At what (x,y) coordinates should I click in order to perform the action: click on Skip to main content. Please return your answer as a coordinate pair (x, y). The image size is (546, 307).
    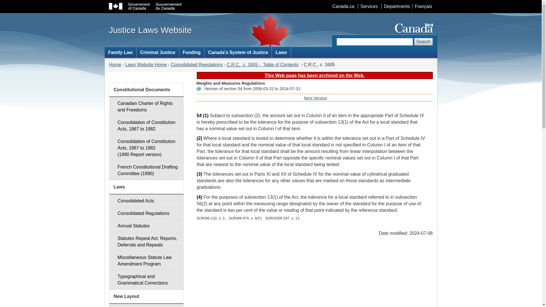
    Looking at the image, I should click on (272, 4).